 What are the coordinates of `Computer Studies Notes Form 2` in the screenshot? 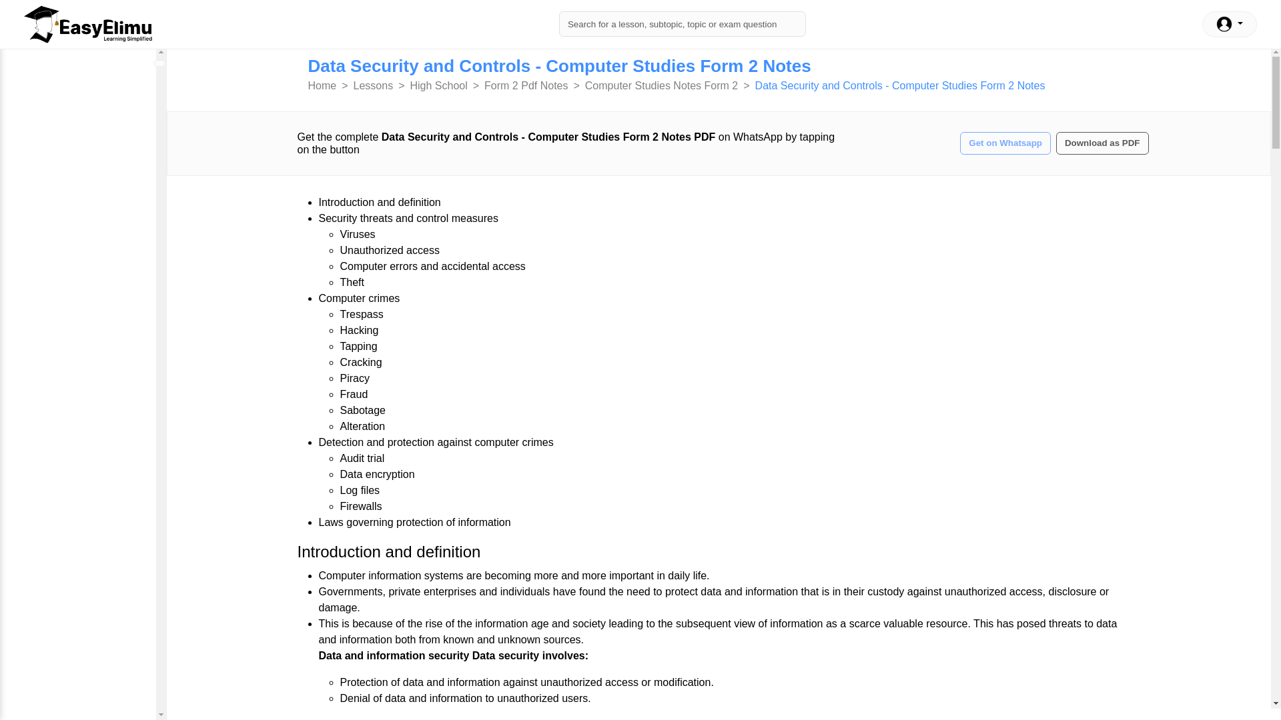 It's located at (661, 85).